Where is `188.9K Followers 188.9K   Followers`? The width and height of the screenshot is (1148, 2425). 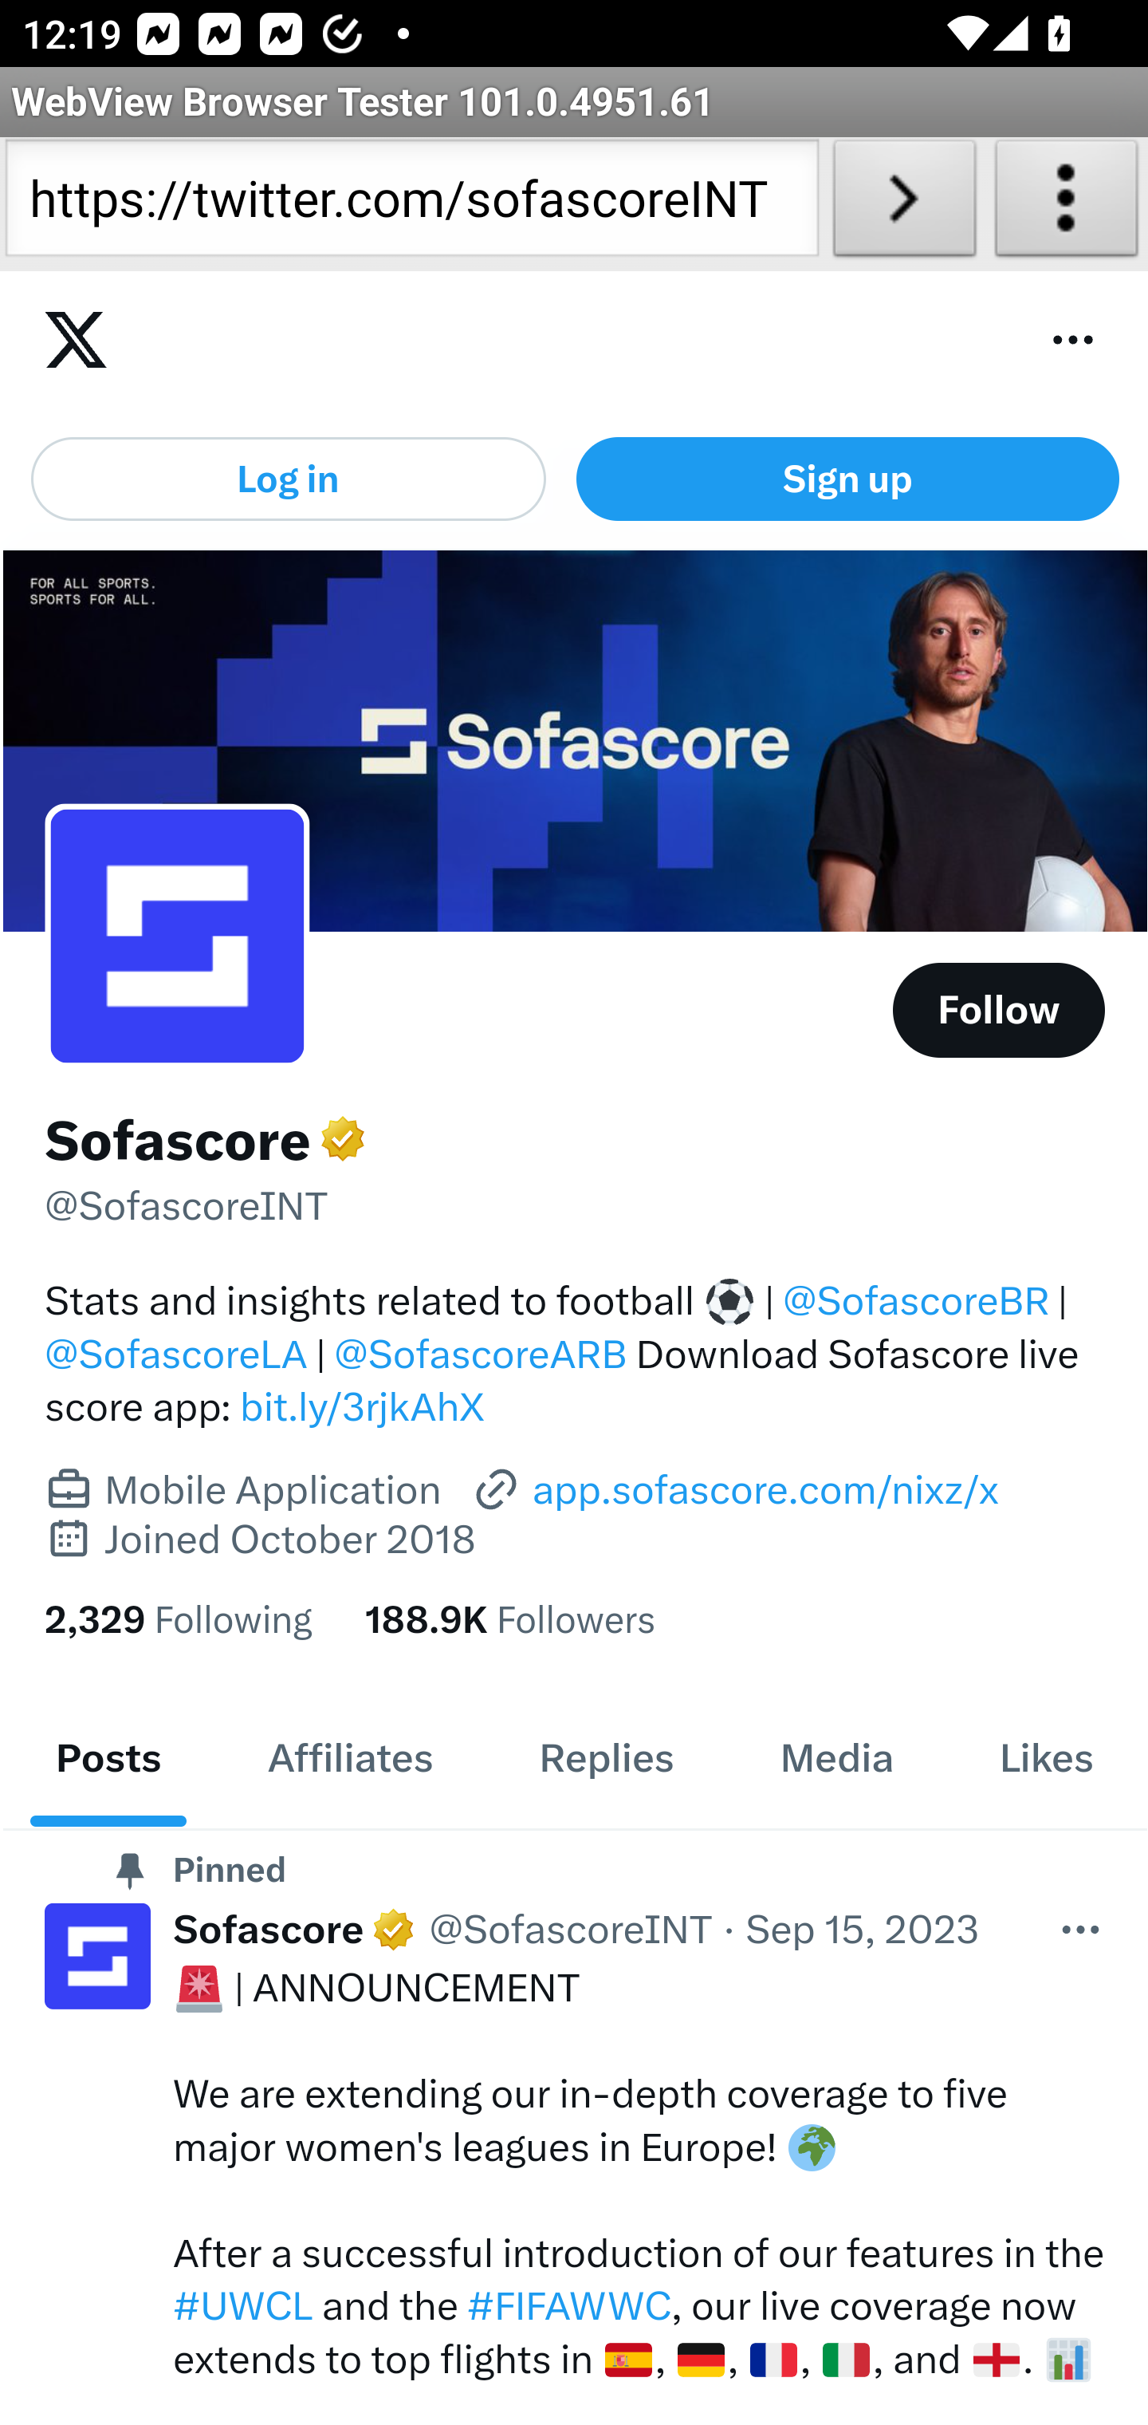 188.9K Followers 188.9K   Followers is located at coordinates (510, 1619).